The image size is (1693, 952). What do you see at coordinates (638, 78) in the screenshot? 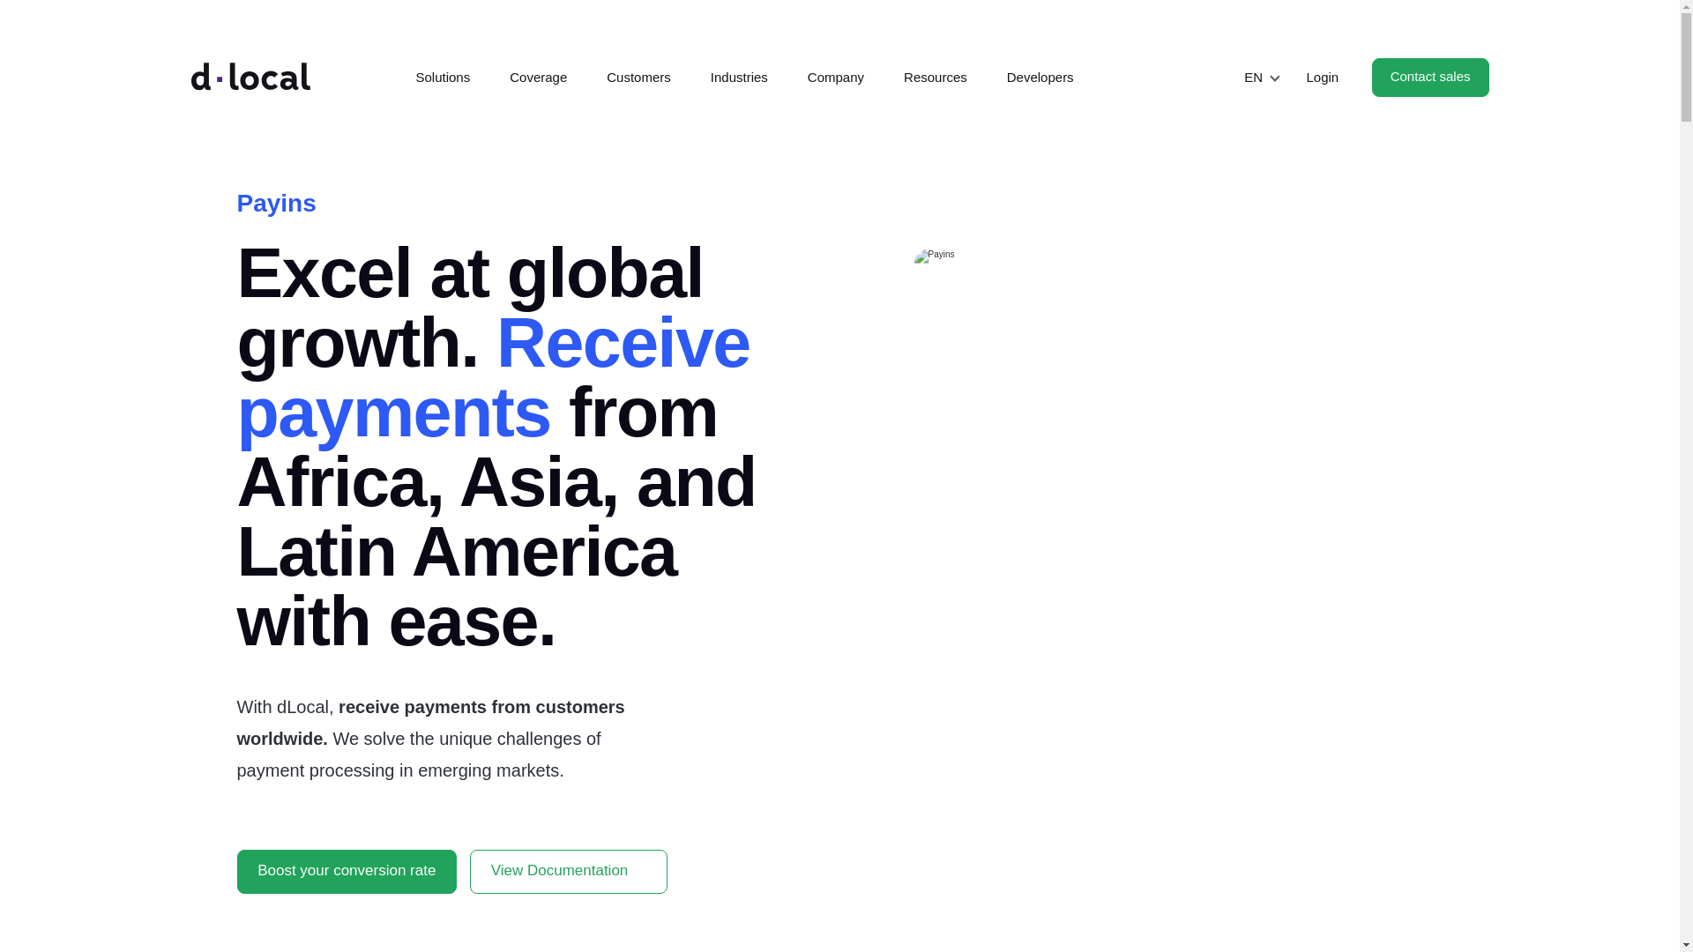
I see `Customers` at bounding box center [638, 78].